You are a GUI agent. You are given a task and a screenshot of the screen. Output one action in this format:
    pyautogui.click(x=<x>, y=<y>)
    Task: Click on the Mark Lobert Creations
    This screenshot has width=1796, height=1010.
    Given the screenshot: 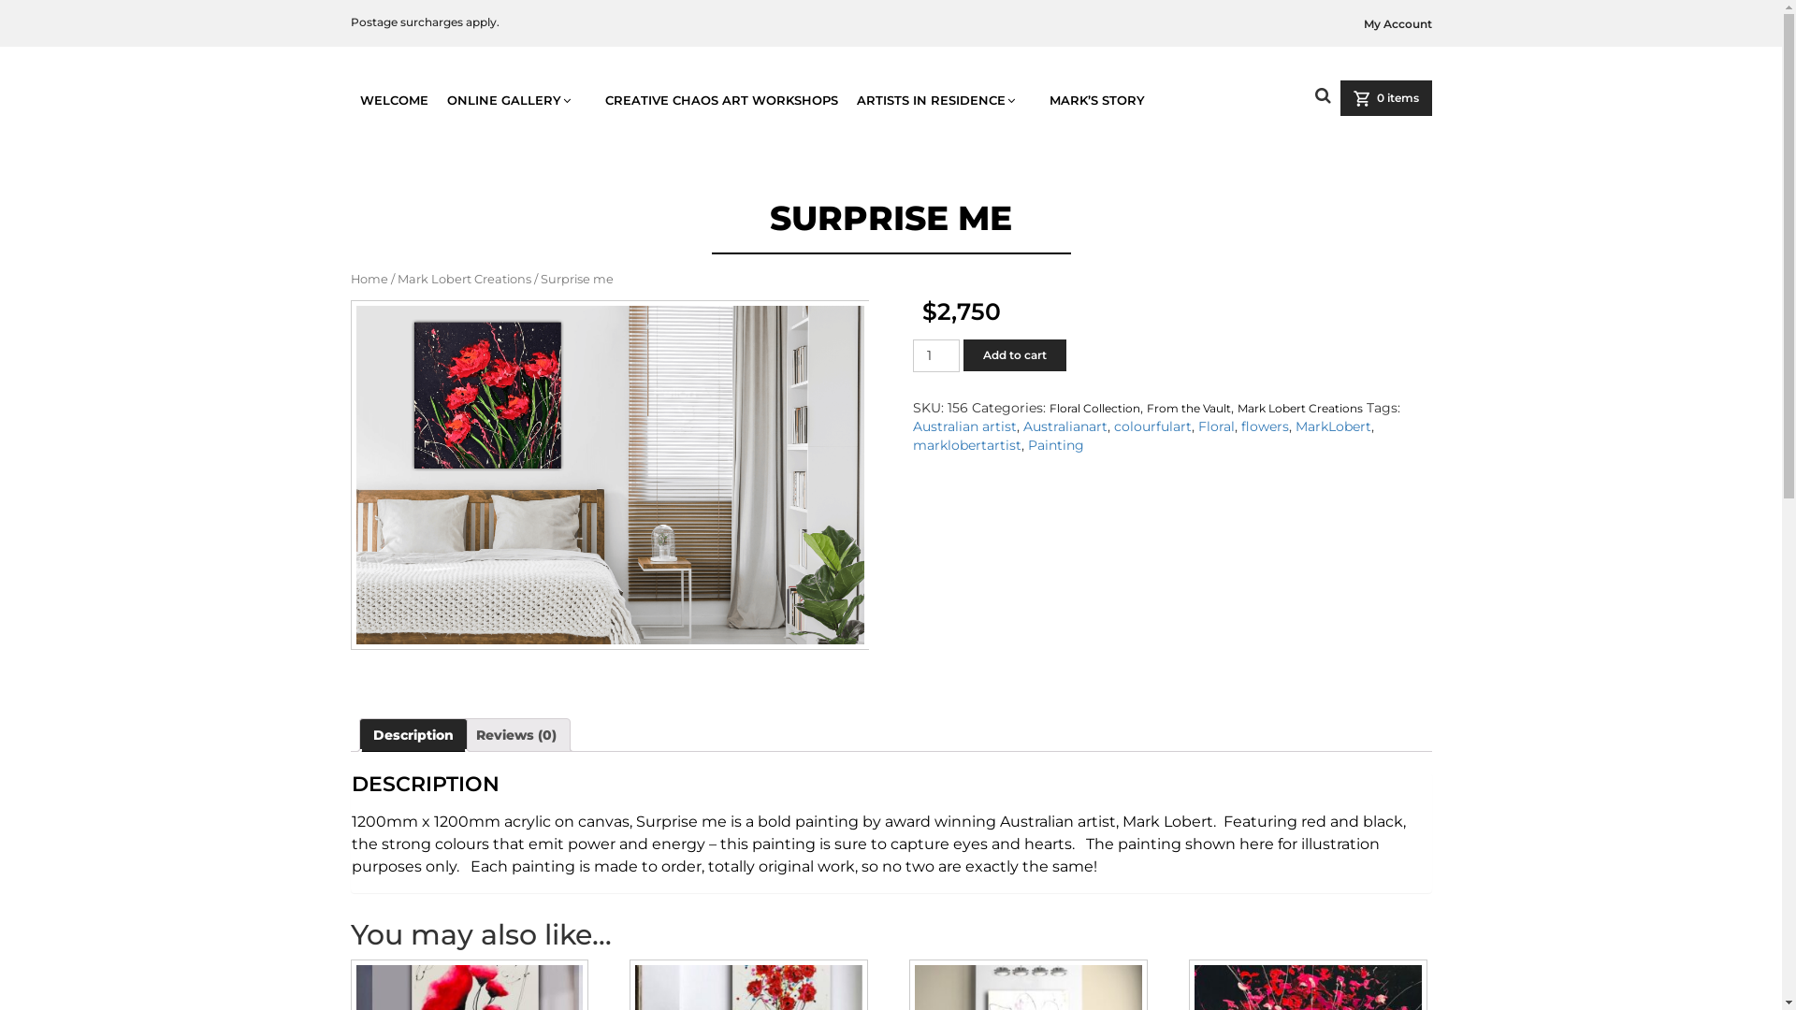 What is the action you would take?
    pyautogui.click(x=1300, y=408)
    